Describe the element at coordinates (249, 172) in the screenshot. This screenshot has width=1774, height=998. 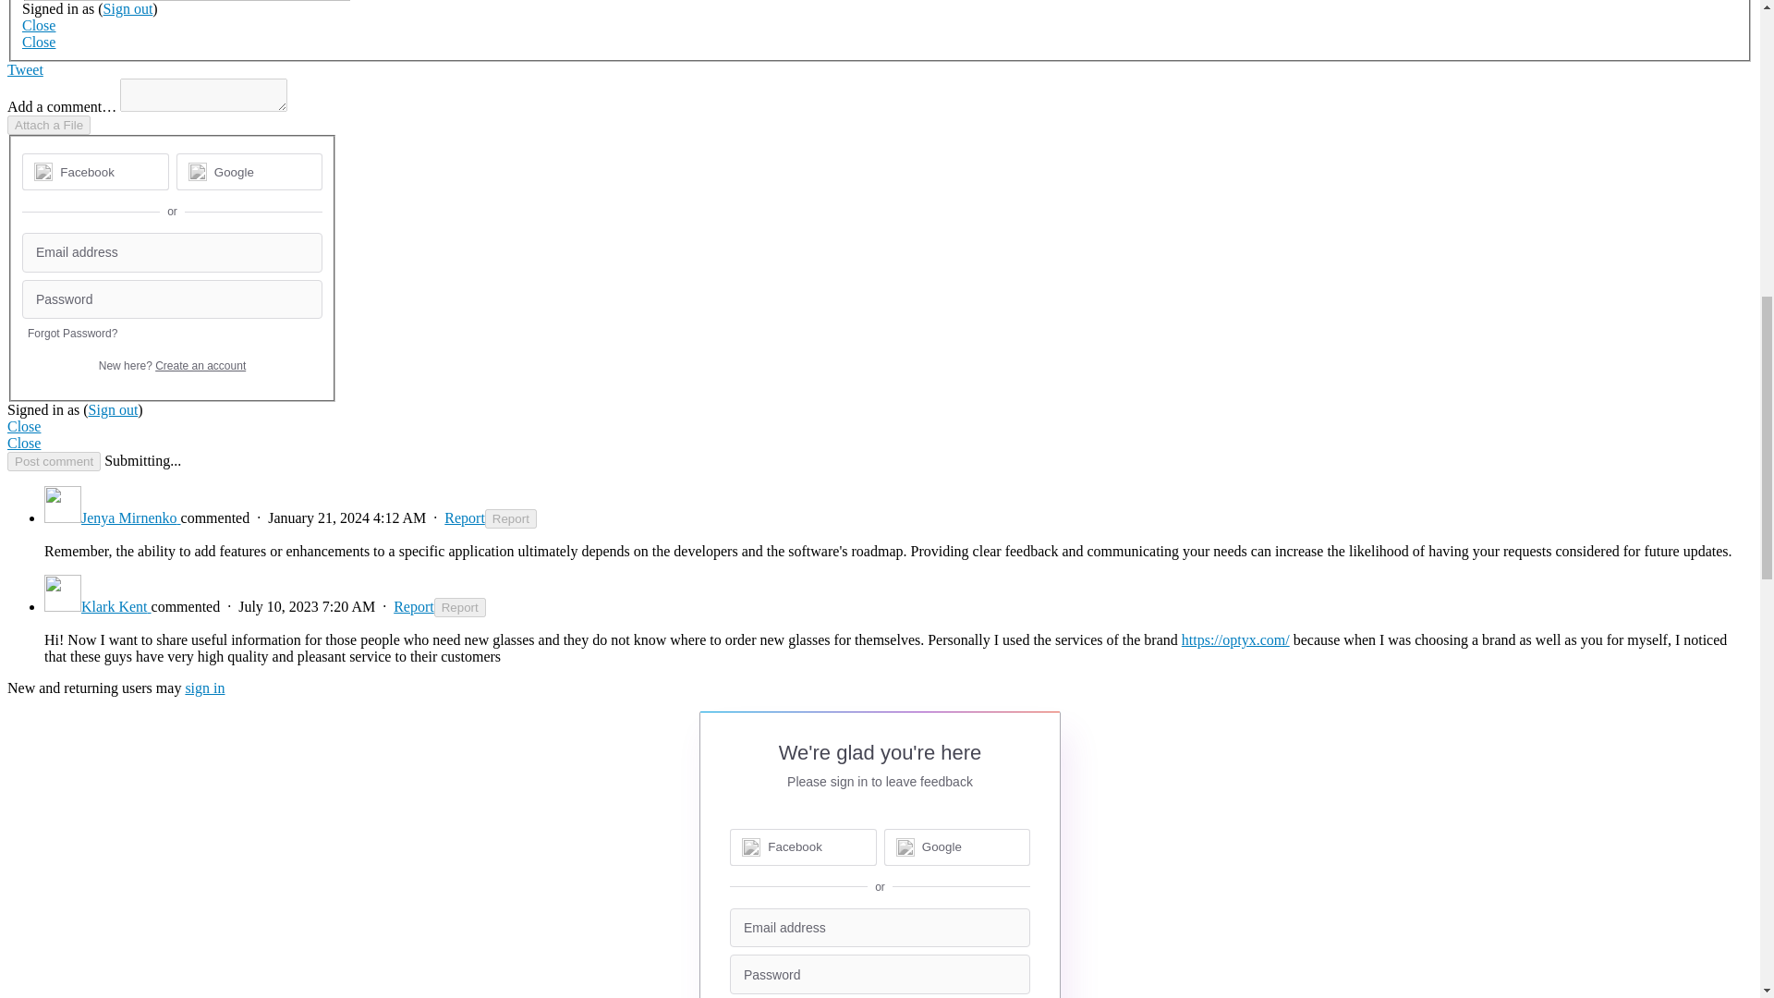
I see `Google` at that location.